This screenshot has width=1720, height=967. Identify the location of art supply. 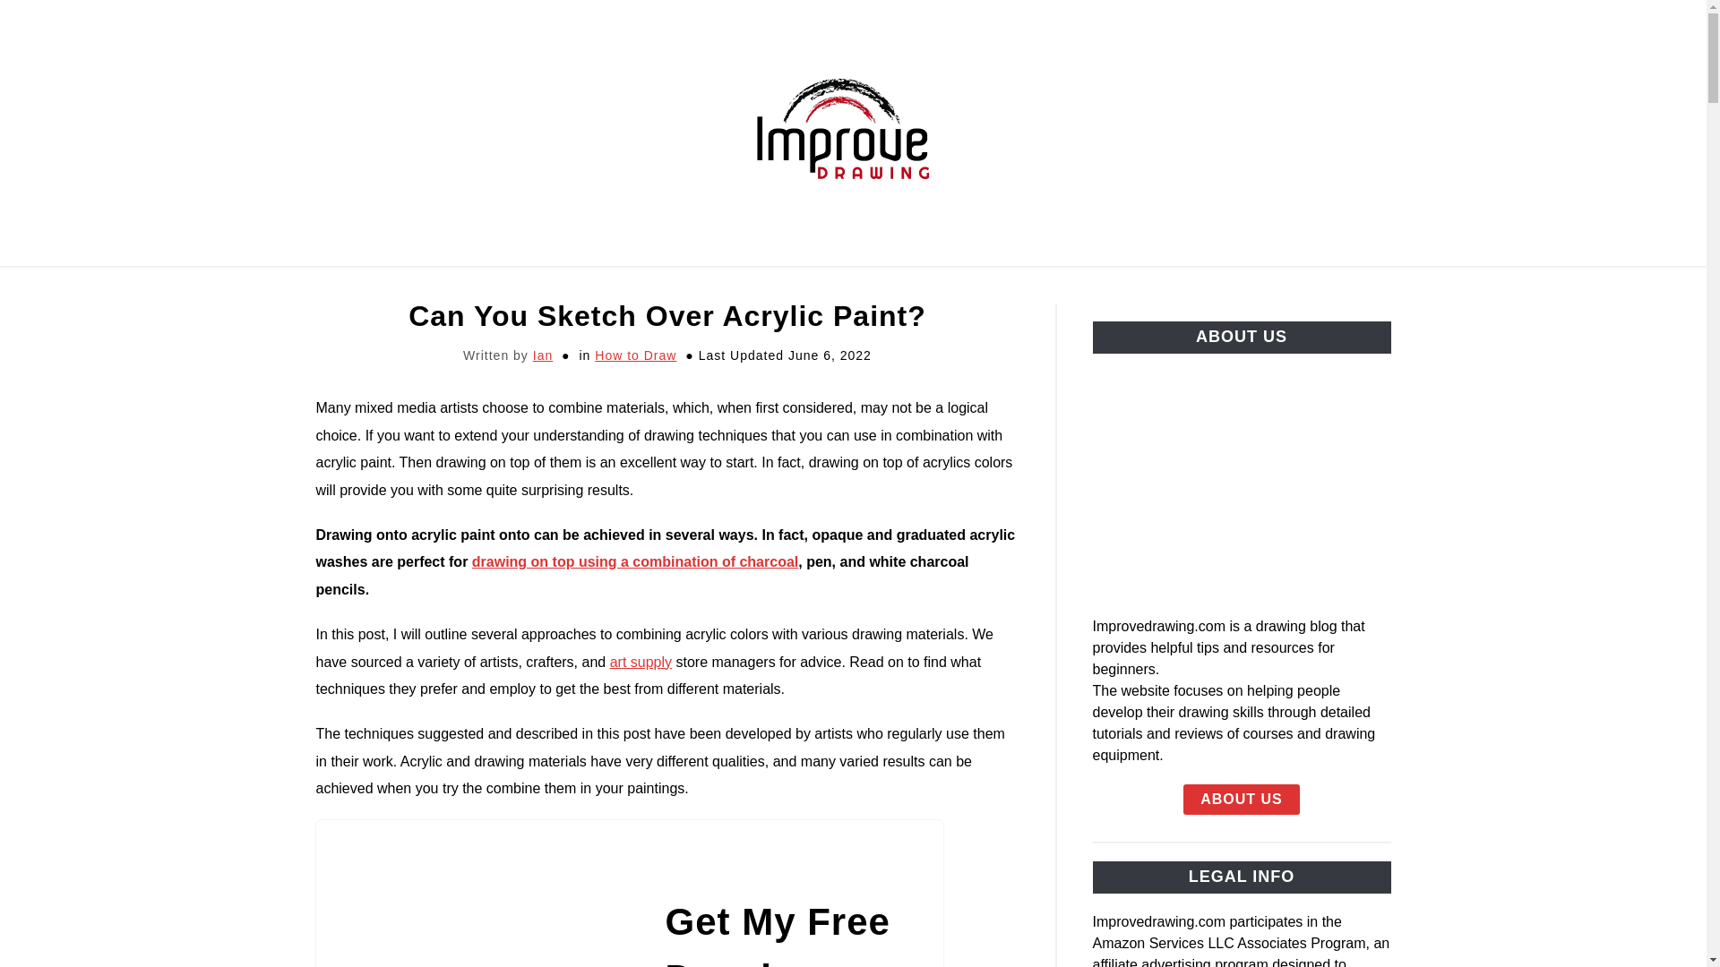
(641, 663).